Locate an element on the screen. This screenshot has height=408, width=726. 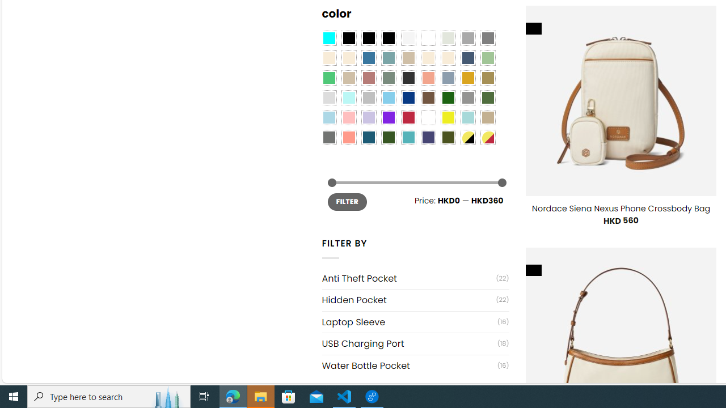
Cream is located at coordinates (448, 58).